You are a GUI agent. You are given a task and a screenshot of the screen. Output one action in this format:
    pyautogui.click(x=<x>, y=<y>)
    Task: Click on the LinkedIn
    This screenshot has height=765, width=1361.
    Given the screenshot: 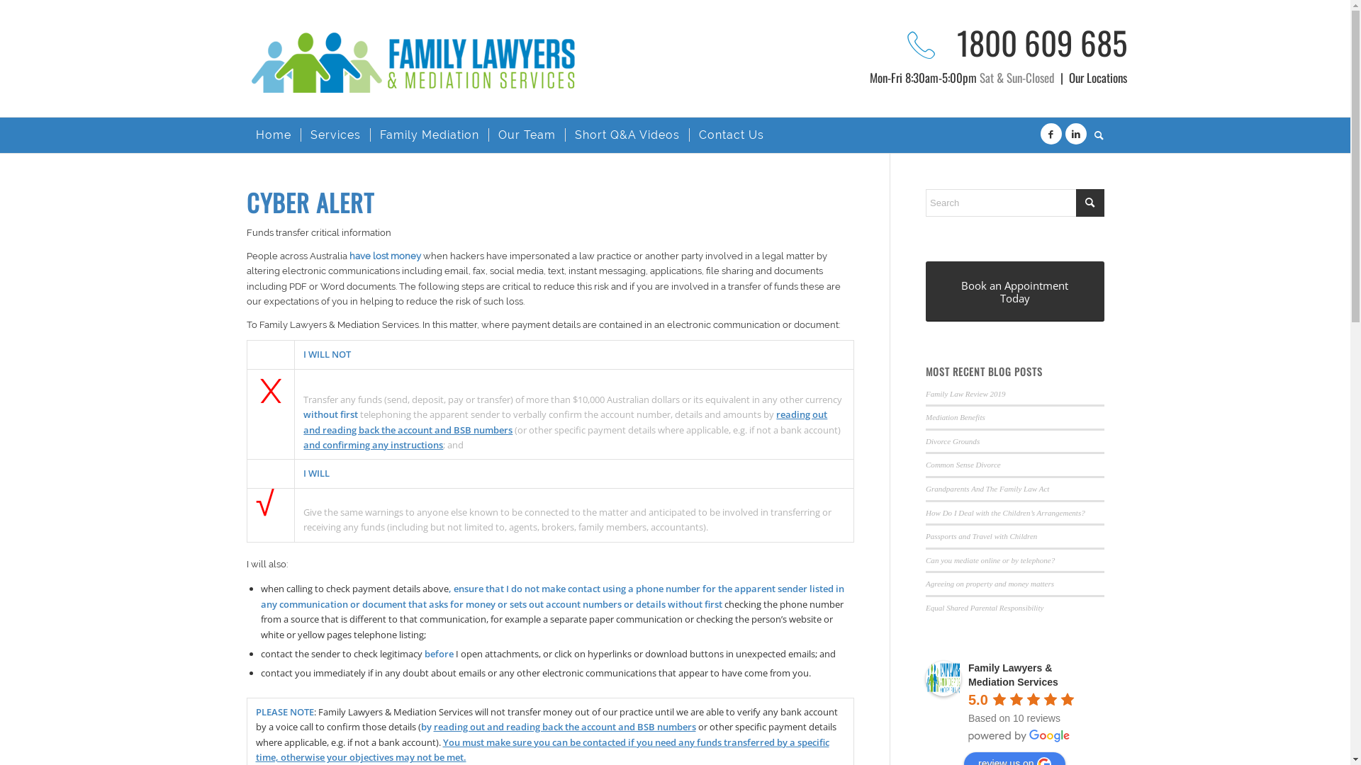 What is the action you would take?
    pyautogui.click(x=1075, y=134)
    